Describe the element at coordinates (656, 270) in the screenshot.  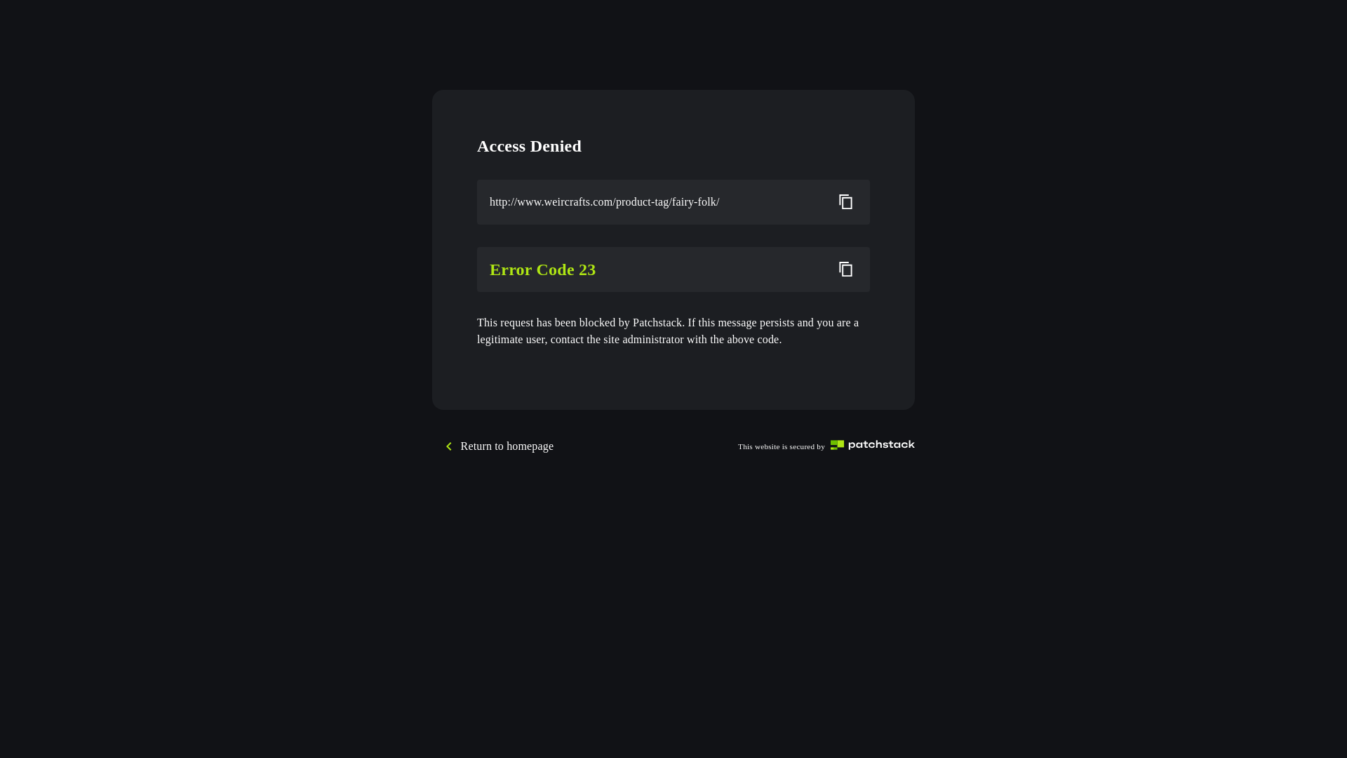
I see `Error Code 23` at that location.